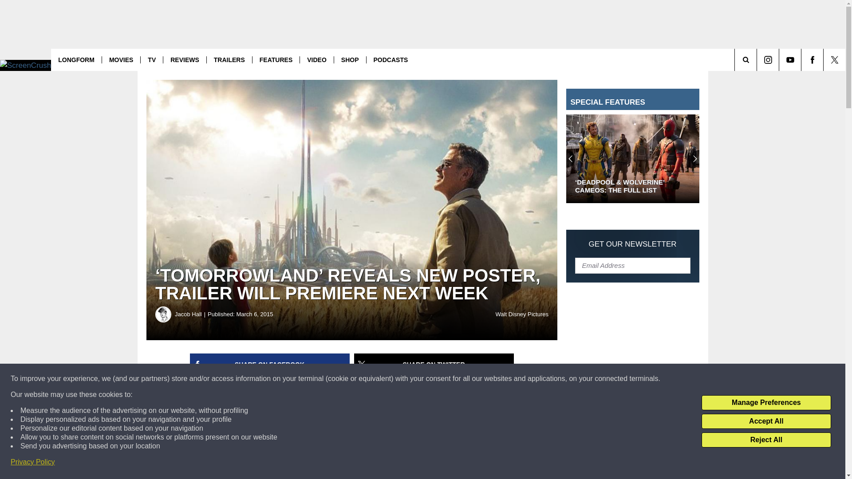  I want to click on SHOP, so click(350, 59).